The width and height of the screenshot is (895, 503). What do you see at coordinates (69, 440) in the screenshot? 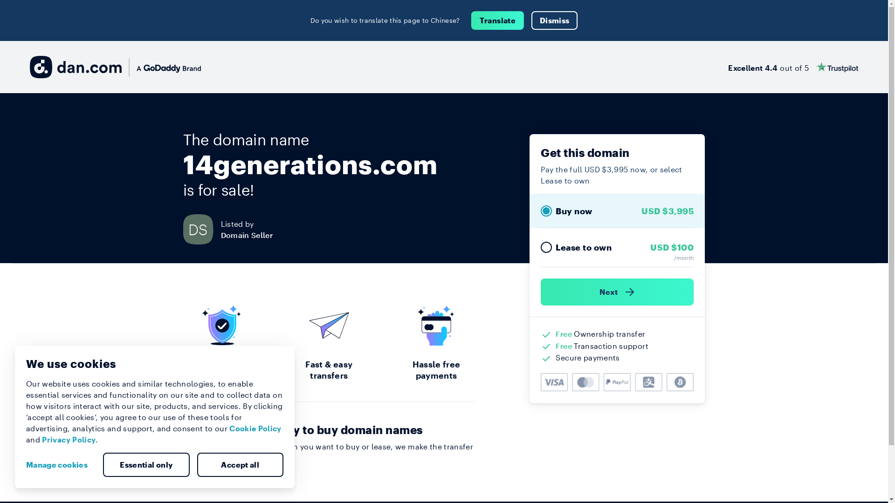
I see `Privacy Policy` at bounding box center [69, 440].